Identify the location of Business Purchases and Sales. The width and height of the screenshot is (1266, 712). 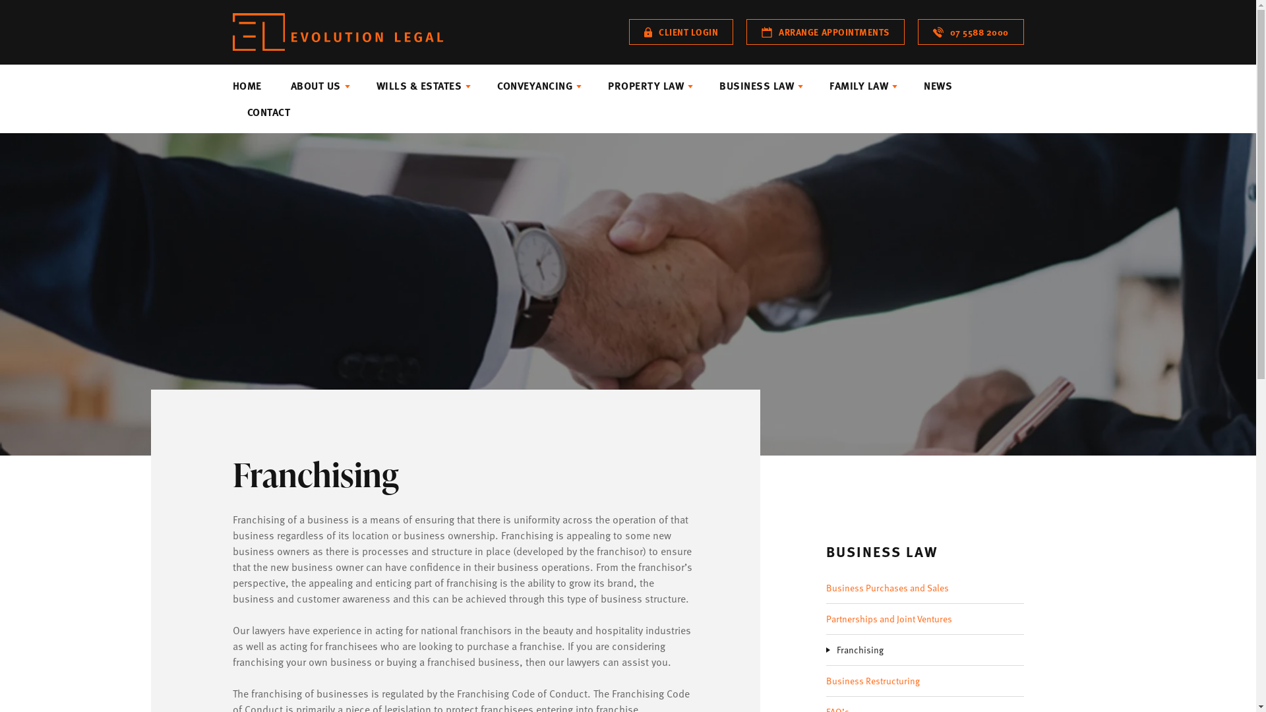
(924, 588).